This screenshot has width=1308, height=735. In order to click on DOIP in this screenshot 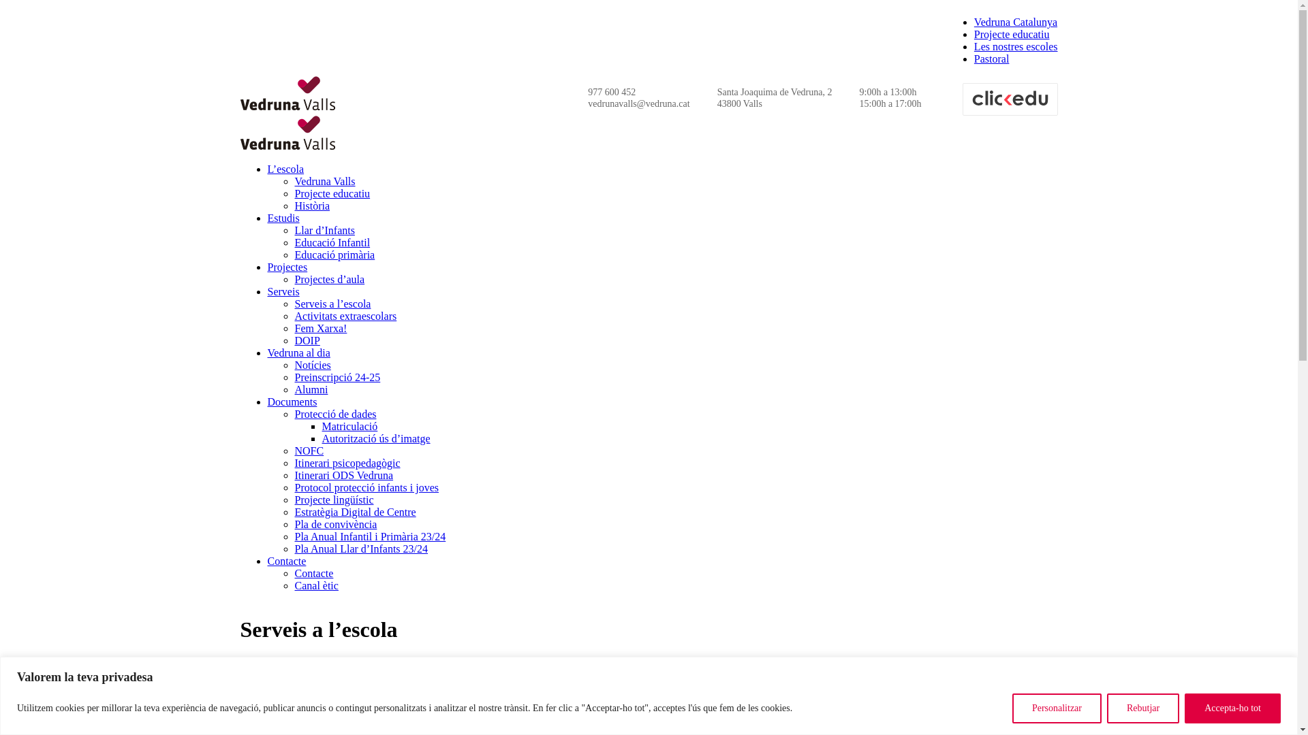, I will do `click(307, 340)`.